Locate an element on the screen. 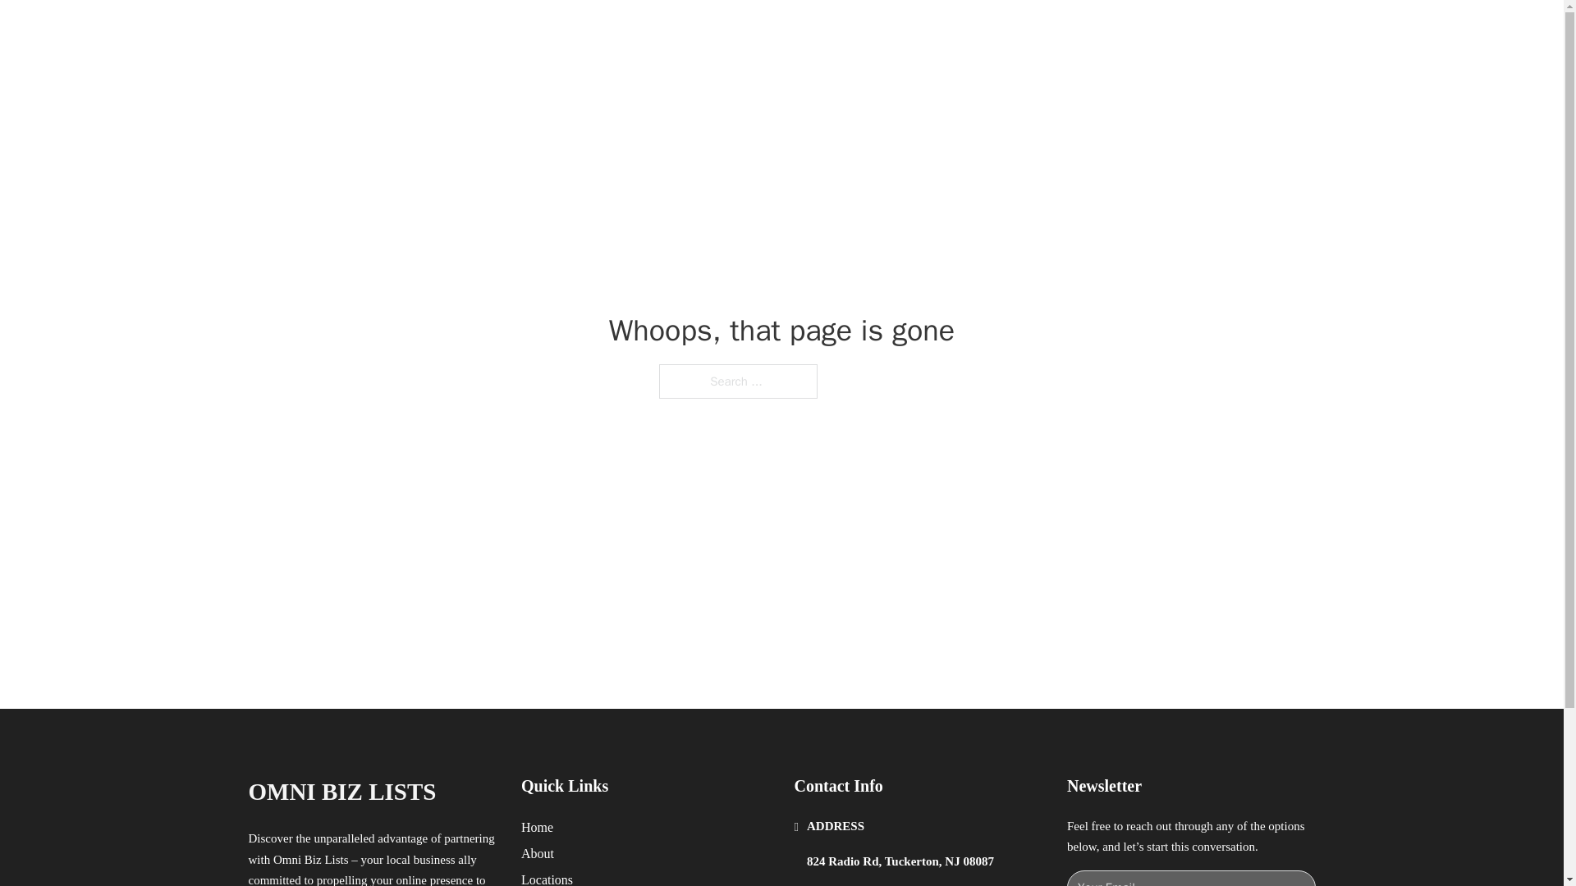  About is located at coordinates (538, 853).